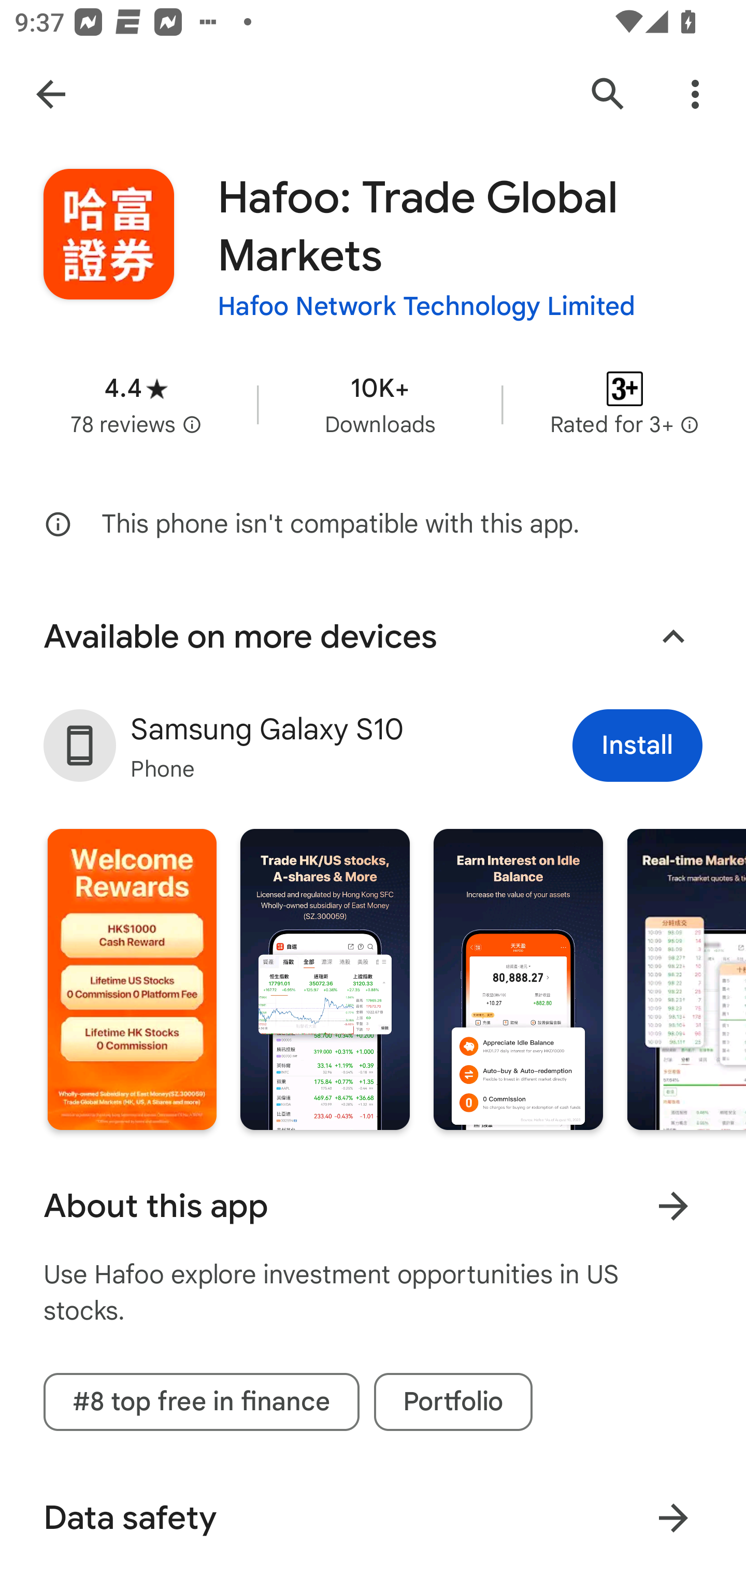  Describe the element at coordinates (201, 1401) in the screenshot. I see `#8 top free in finance tag` at that location.